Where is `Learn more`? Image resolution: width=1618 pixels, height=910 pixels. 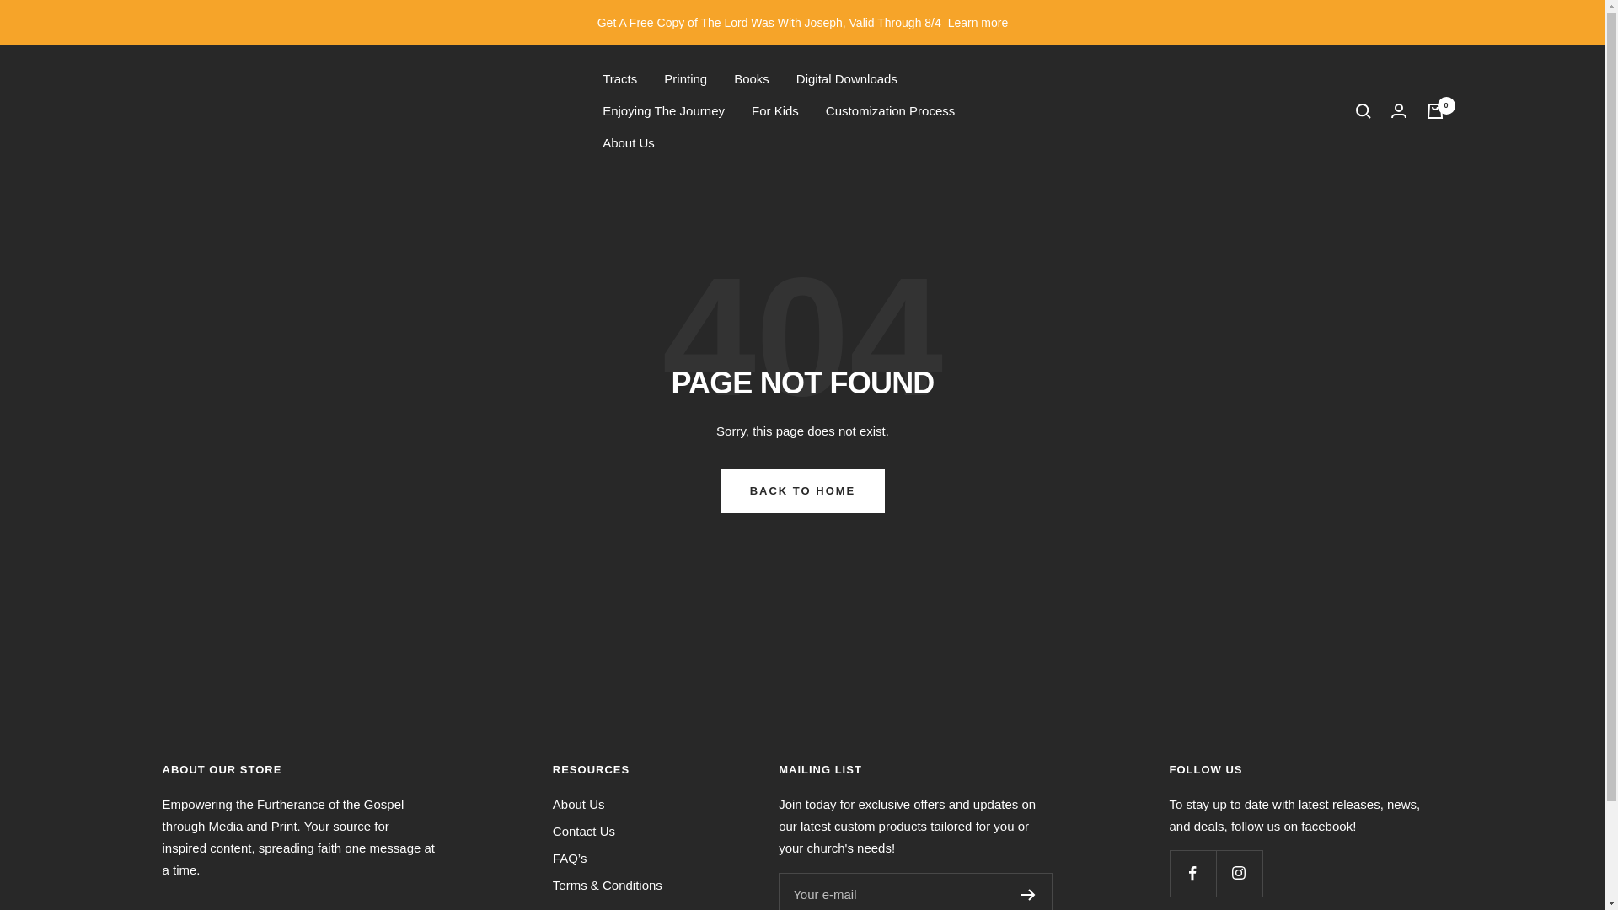
Learn more is located at coordinates (978, 22).